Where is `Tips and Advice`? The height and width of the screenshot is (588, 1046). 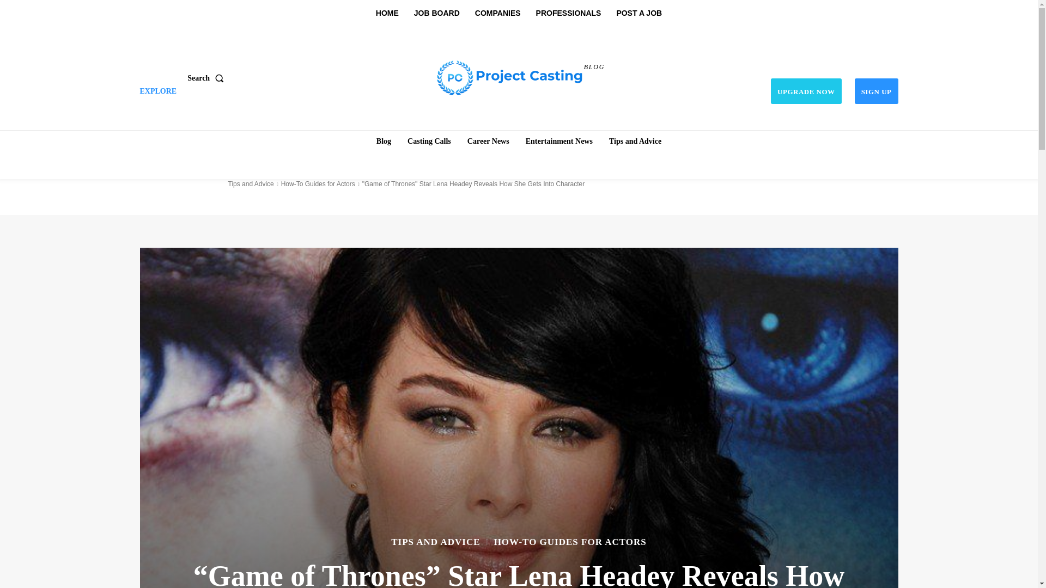
Tips and Advice is located at coordinates (635, 141).